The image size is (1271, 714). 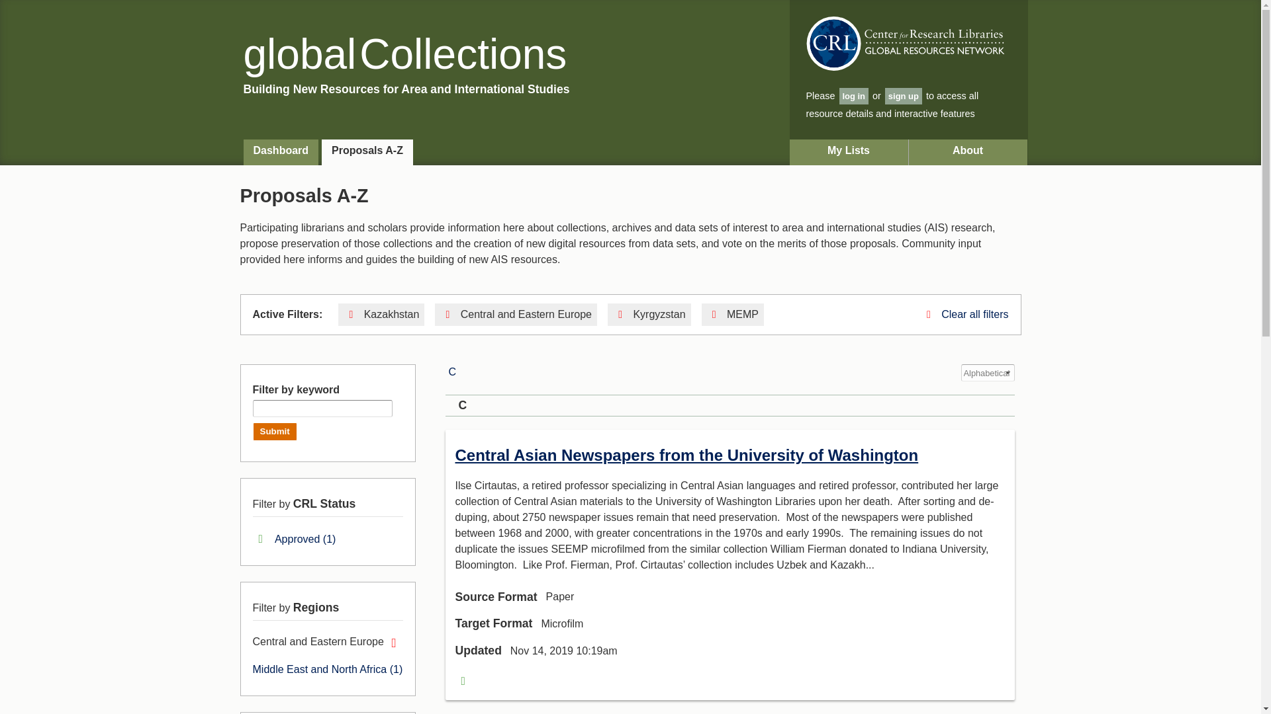 I want to click on My Lists Dashboard., so click(x=849, y=152).